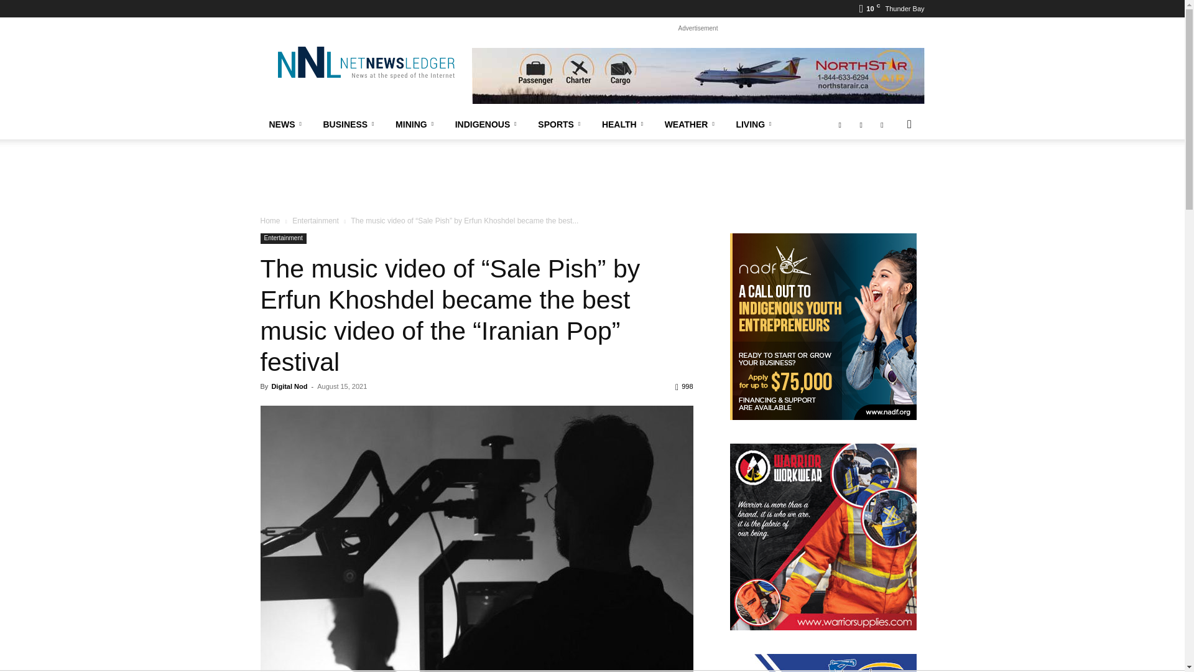 The image size is (1194, 672). I want to click on North Star Air, so click(698, 76).